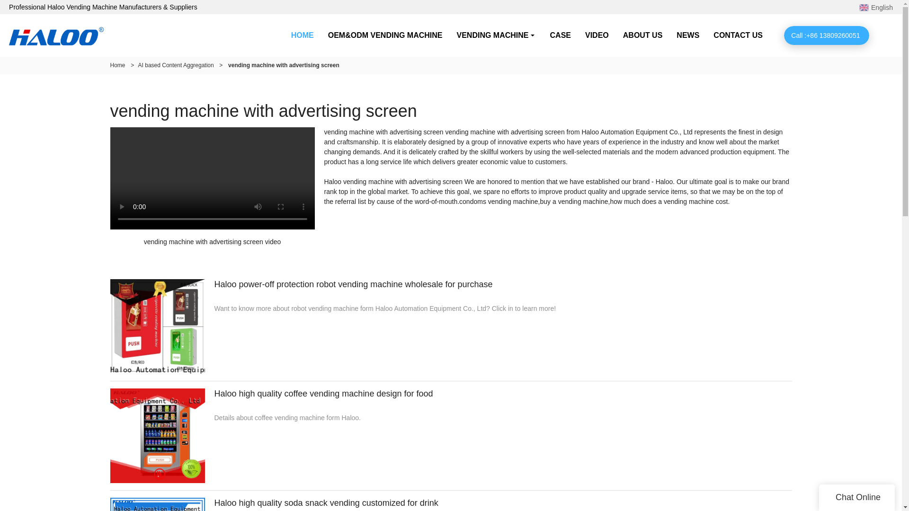 The width and height of the screenshot is (909, 511). I want to click on Home, so click(117, 65).